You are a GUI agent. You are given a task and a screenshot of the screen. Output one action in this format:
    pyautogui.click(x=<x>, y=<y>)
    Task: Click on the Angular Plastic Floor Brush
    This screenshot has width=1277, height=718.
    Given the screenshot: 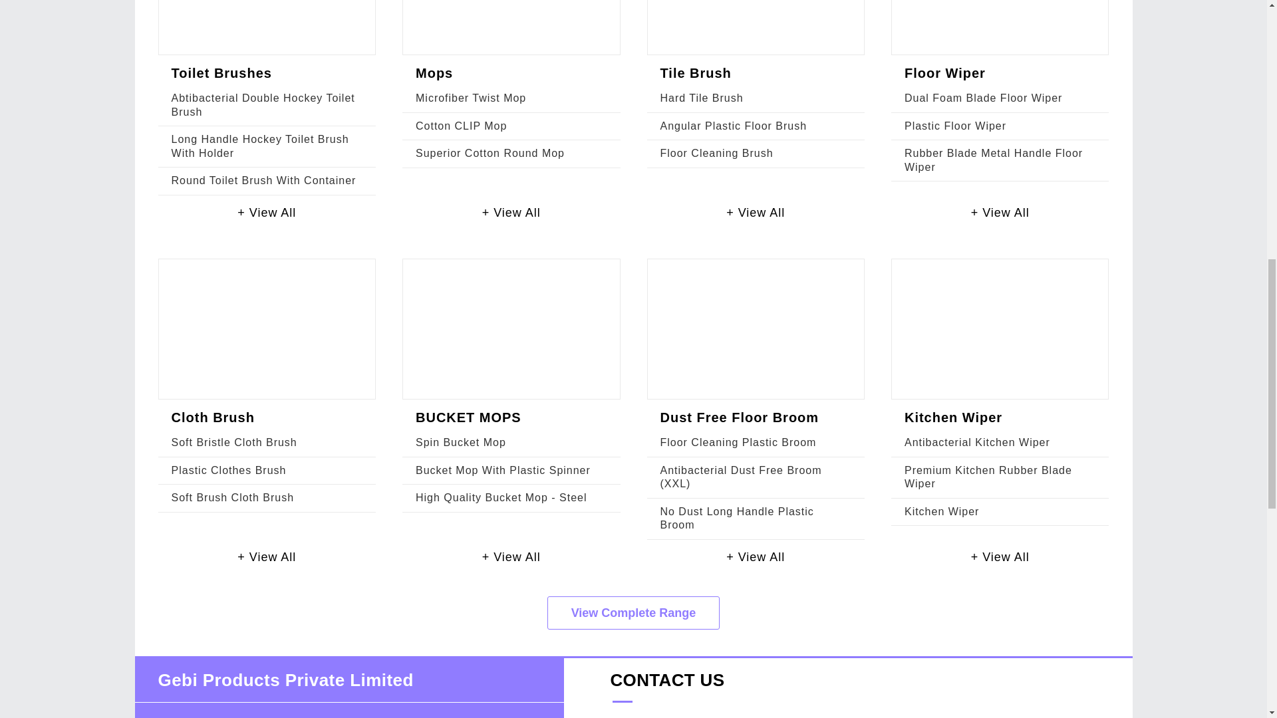 What is the action you would take?
    pyautogui.click(x=733, y=126)
    